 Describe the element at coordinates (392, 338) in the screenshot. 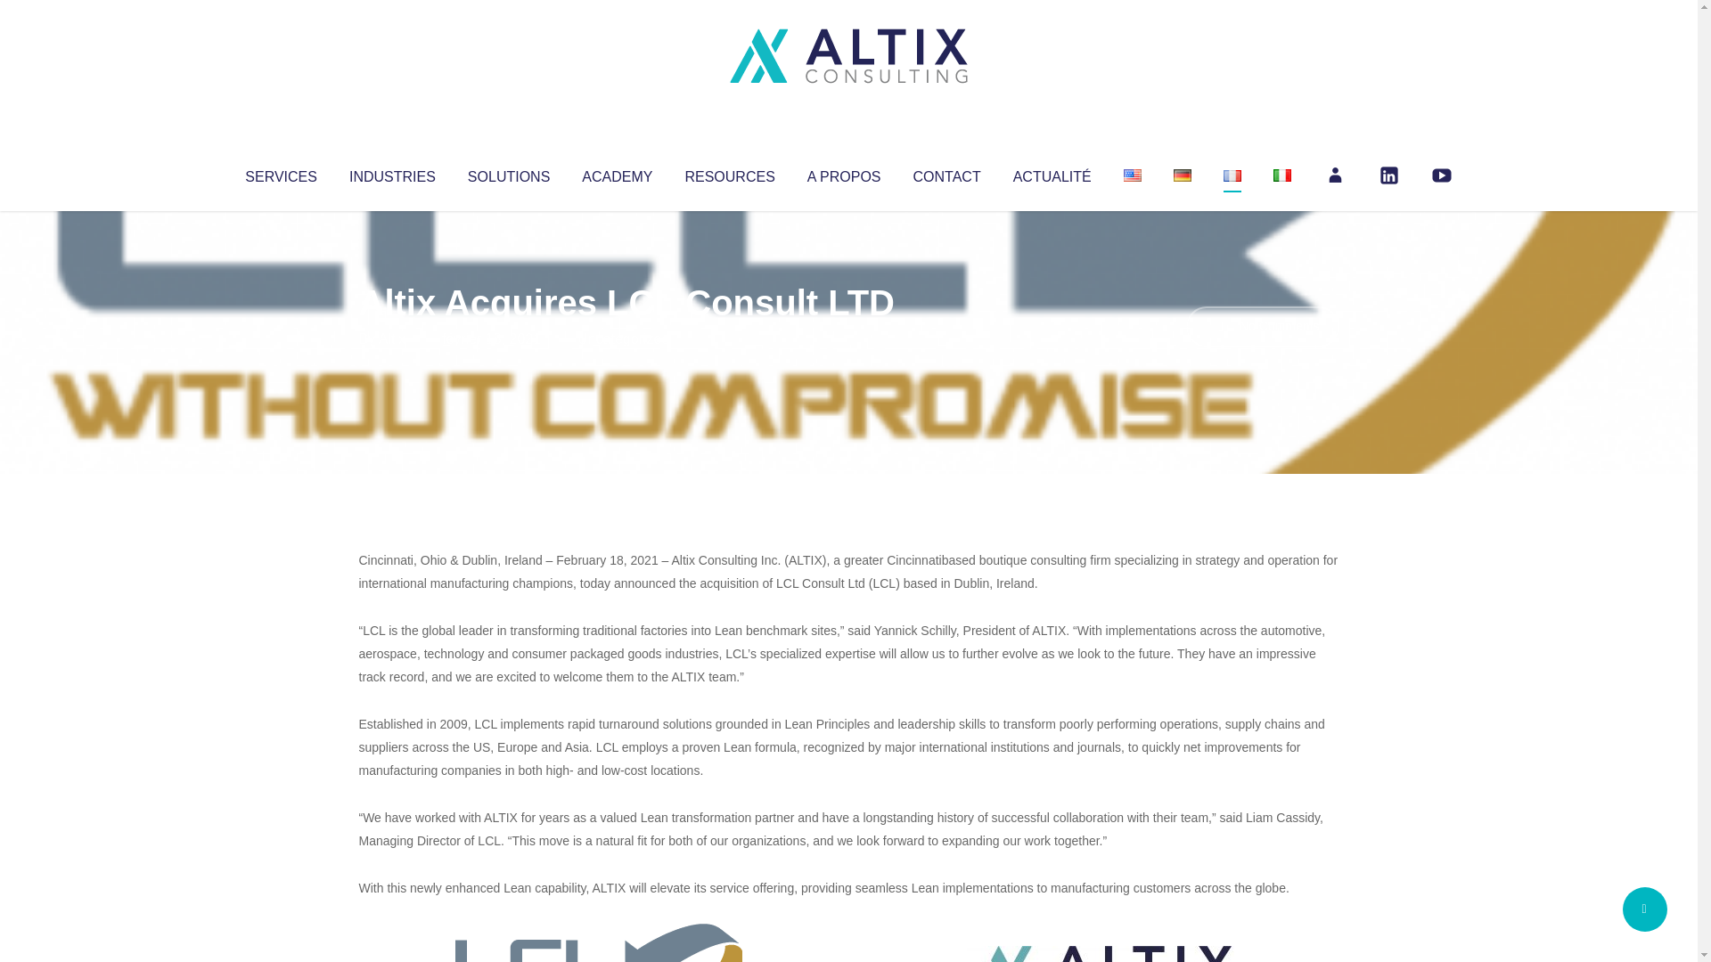

I see `Articles par Altix` at that location.